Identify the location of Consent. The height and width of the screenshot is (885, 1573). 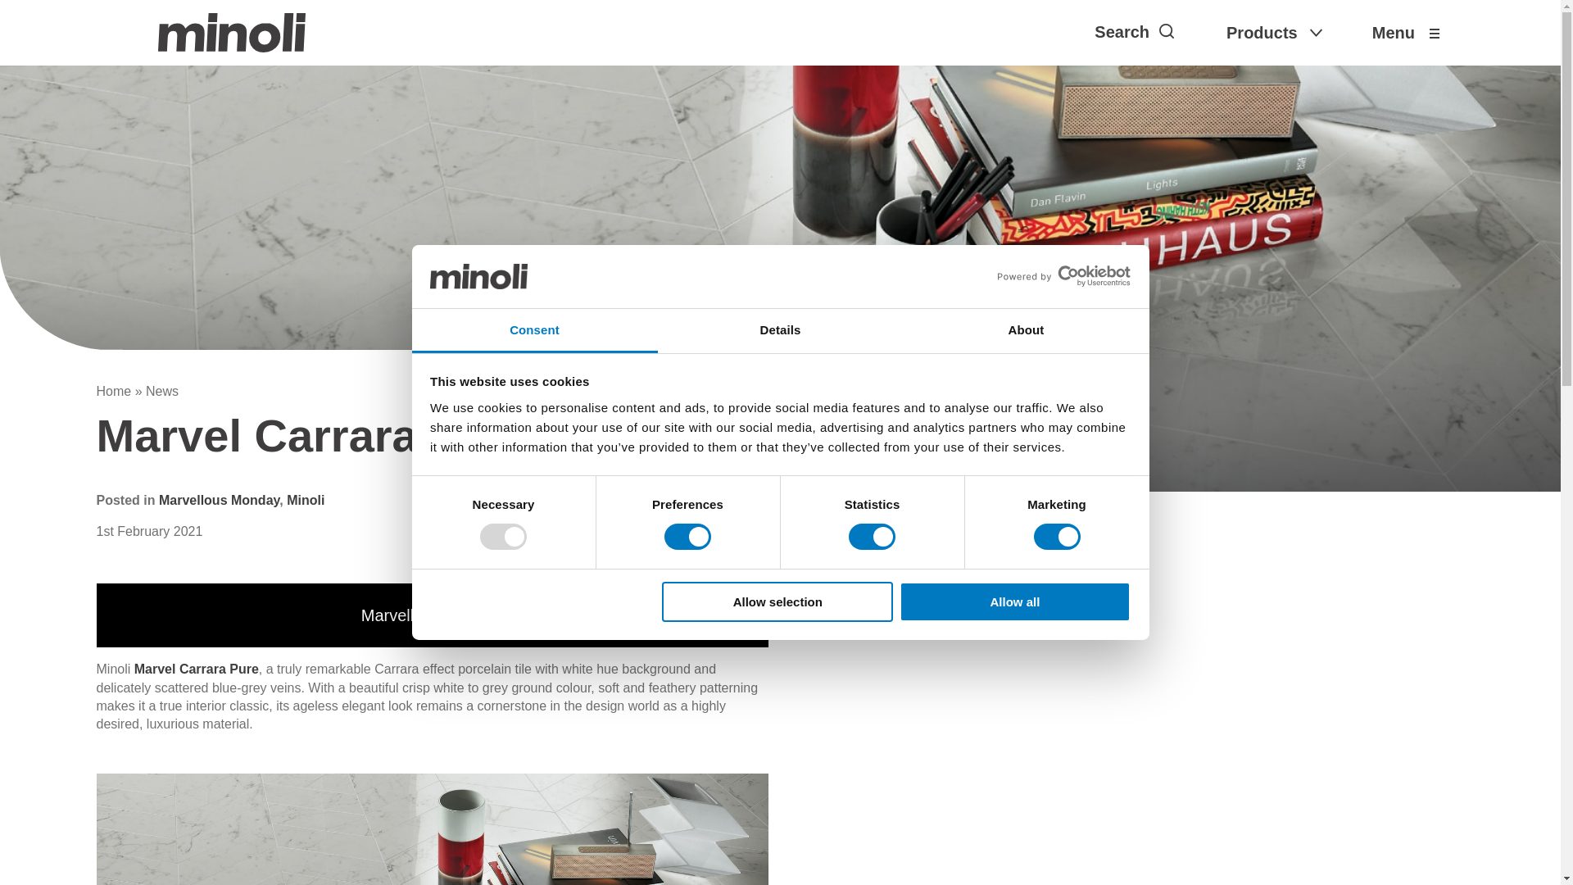
(534, 330).